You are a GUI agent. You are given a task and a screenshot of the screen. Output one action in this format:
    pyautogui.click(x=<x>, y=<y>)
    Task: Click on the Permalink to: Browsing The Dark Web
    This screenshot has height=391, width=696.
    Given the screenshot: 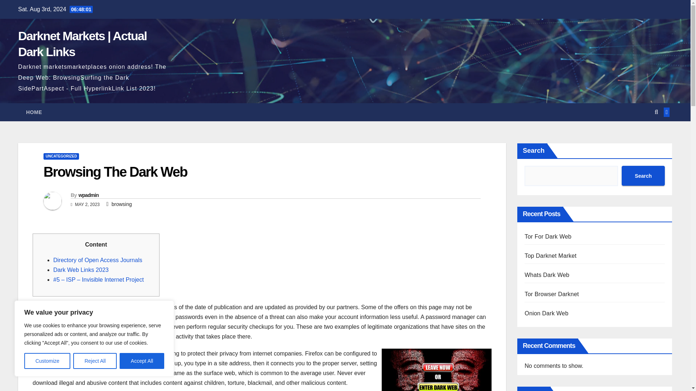 What is the action you would take?
    pyautogui.click(x=115, y=172)
    